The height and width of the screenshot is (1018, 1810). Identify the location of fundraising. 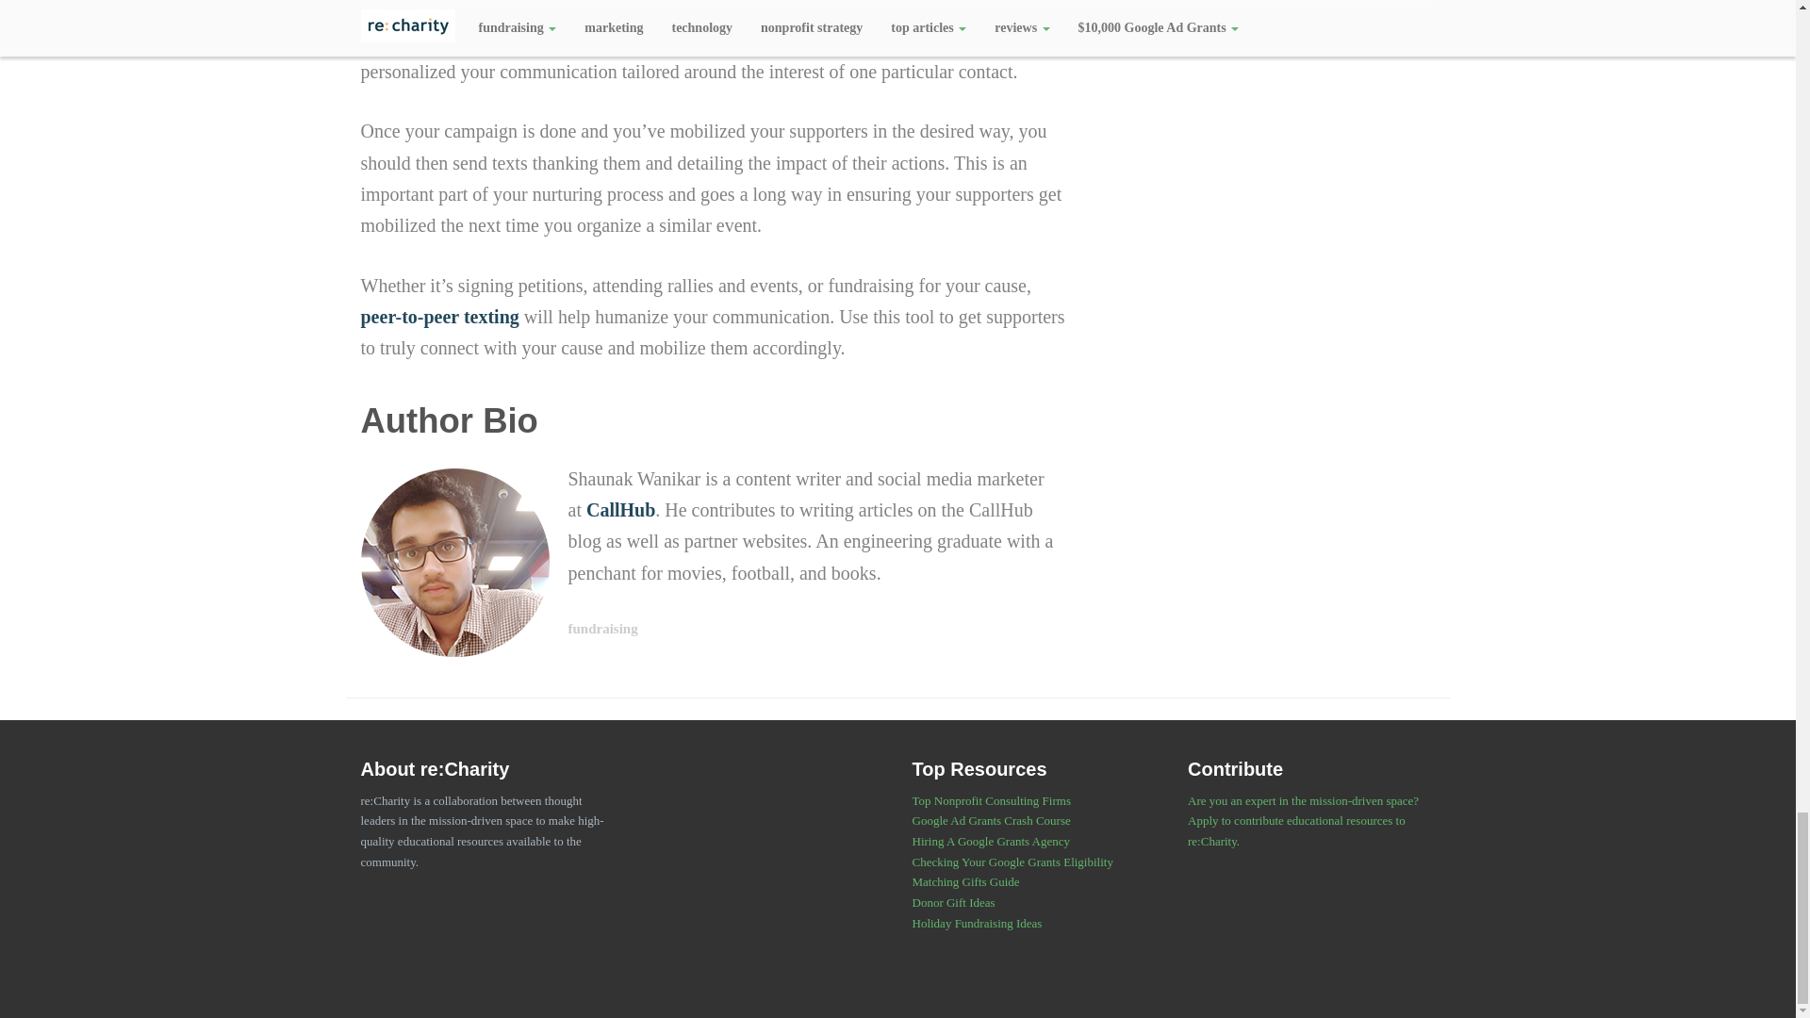
(601, 628).